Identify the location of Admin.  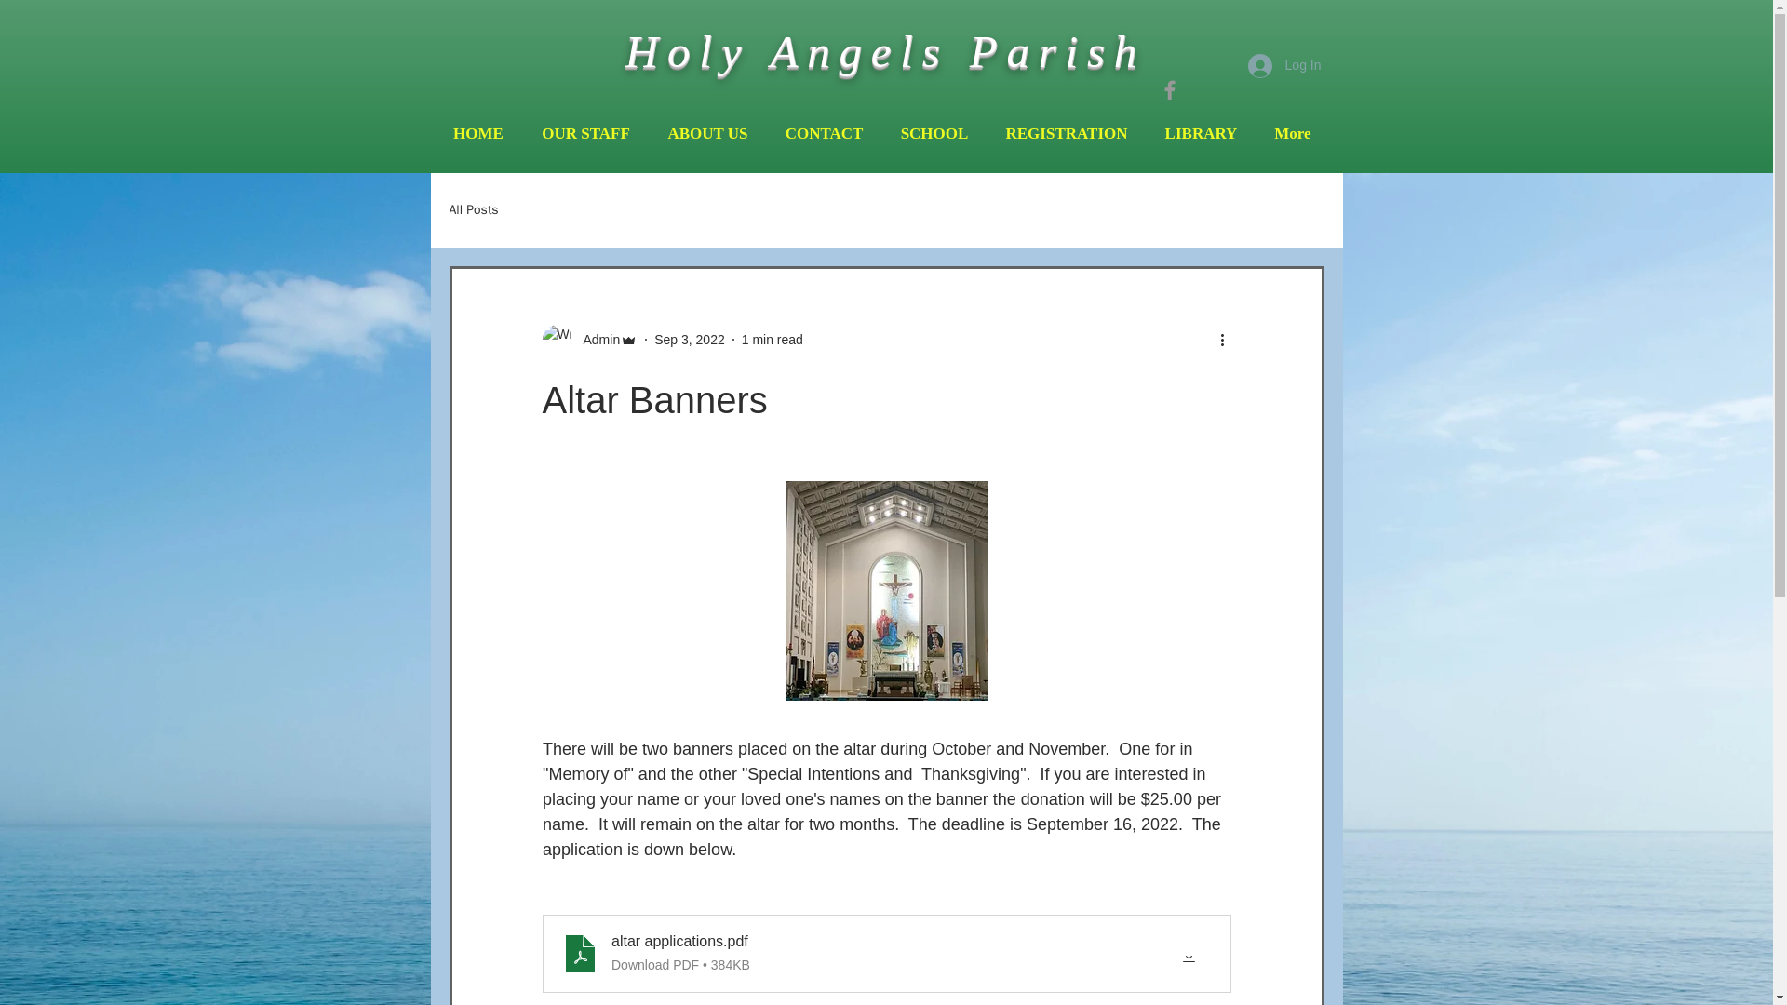
(596, 339).